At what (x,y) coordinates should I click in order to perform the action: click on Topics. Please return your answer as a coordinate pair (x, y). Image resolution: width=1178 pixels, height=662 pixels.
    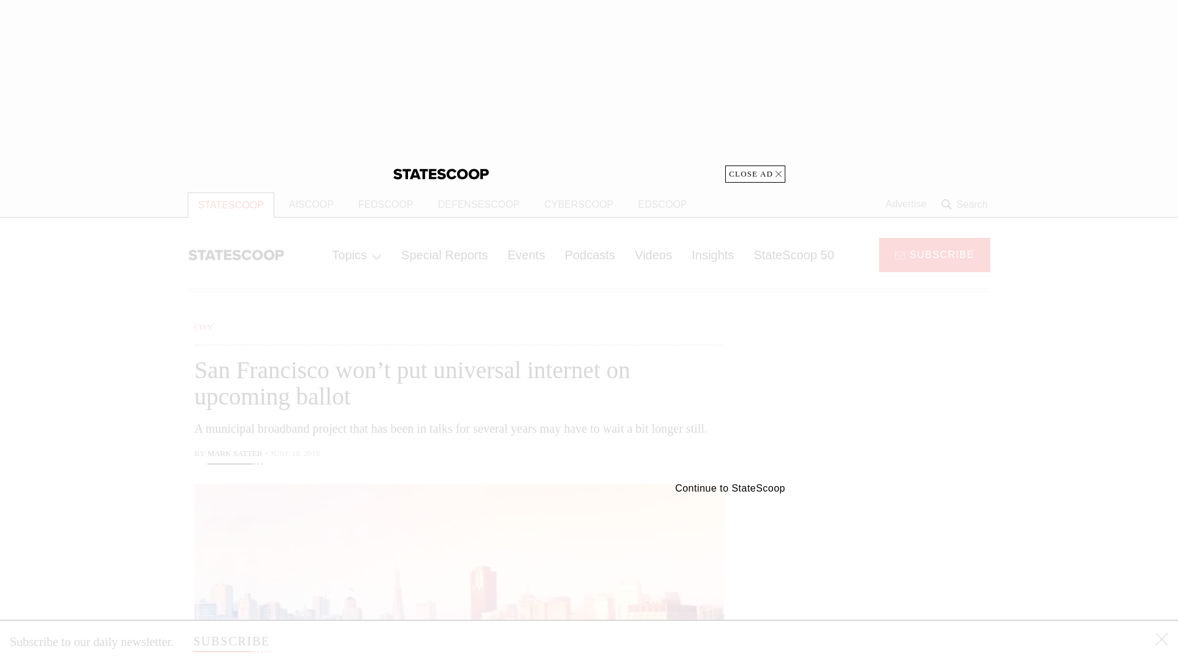
    Looking at the image, I should click on (356, 254).